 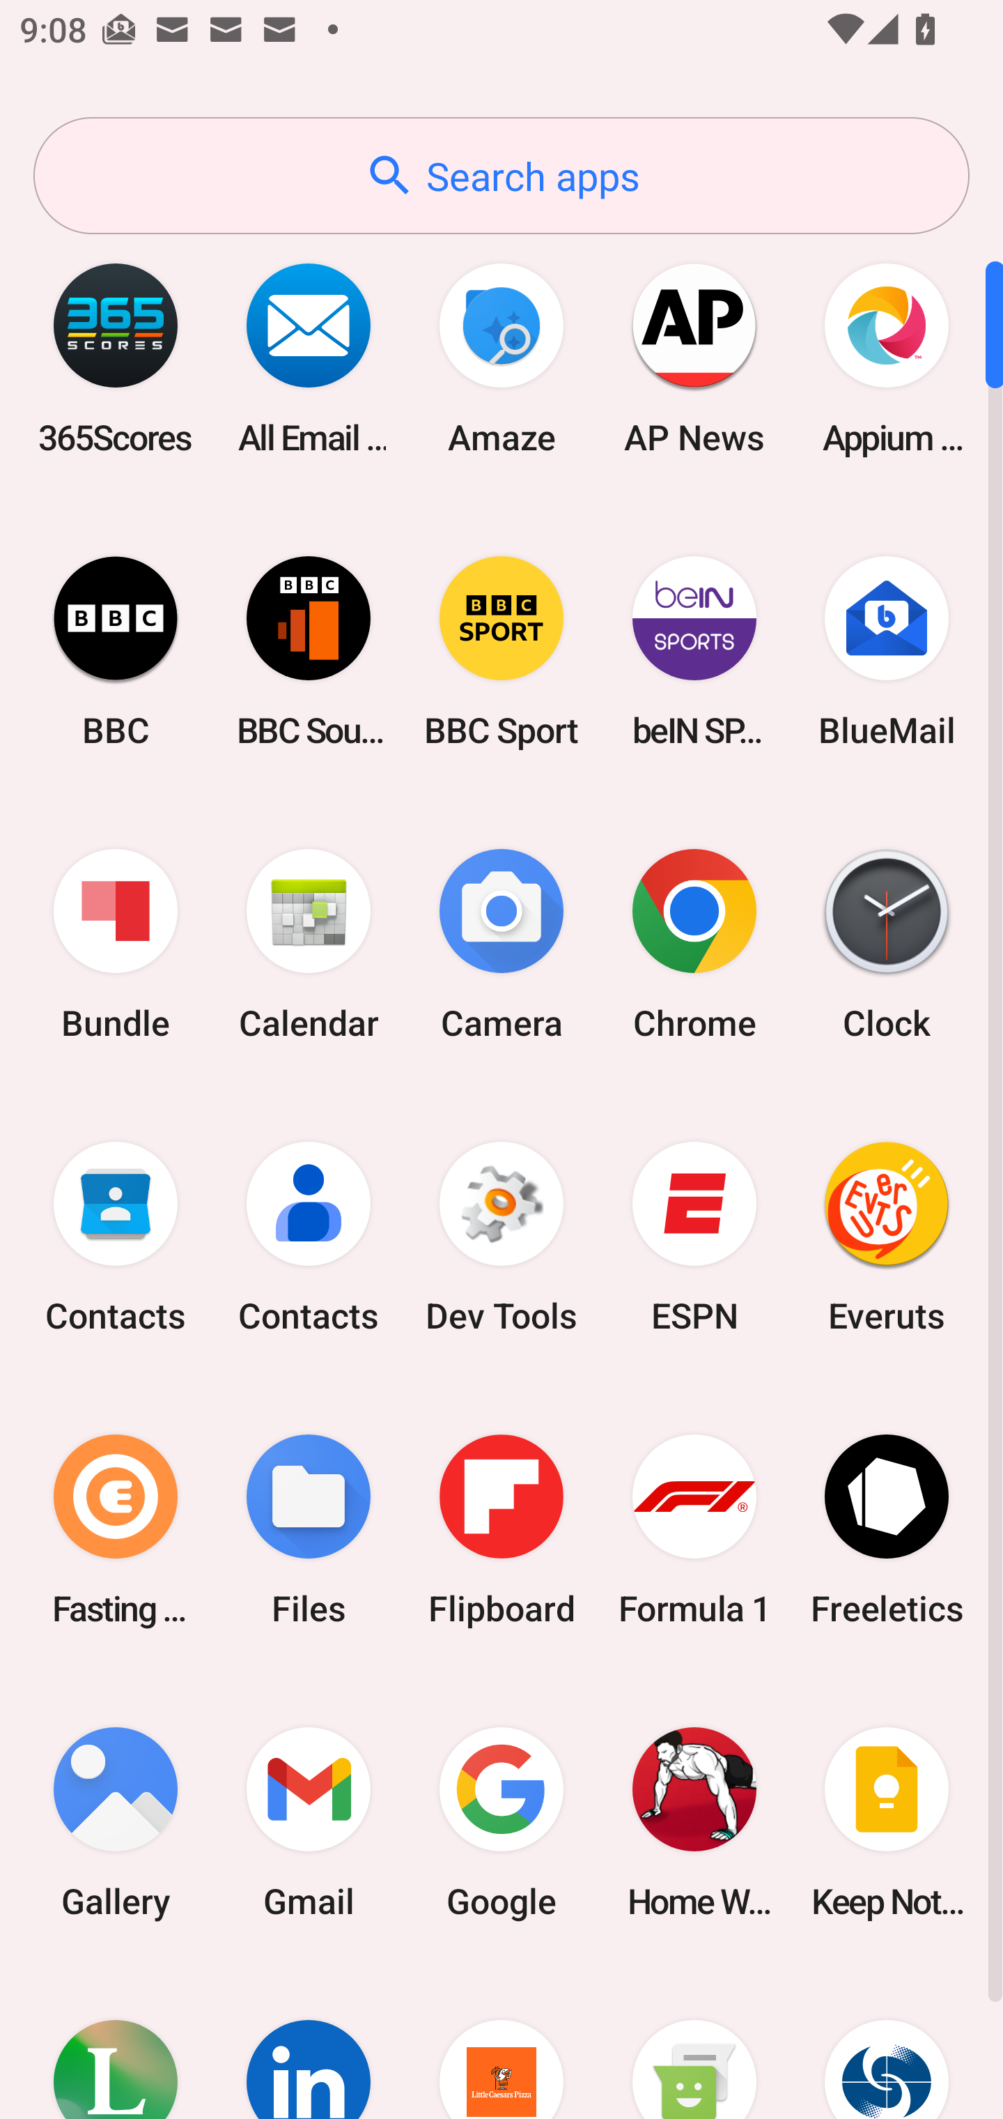 I want to click on beIN SPORTS, so click(x=694, y=651).